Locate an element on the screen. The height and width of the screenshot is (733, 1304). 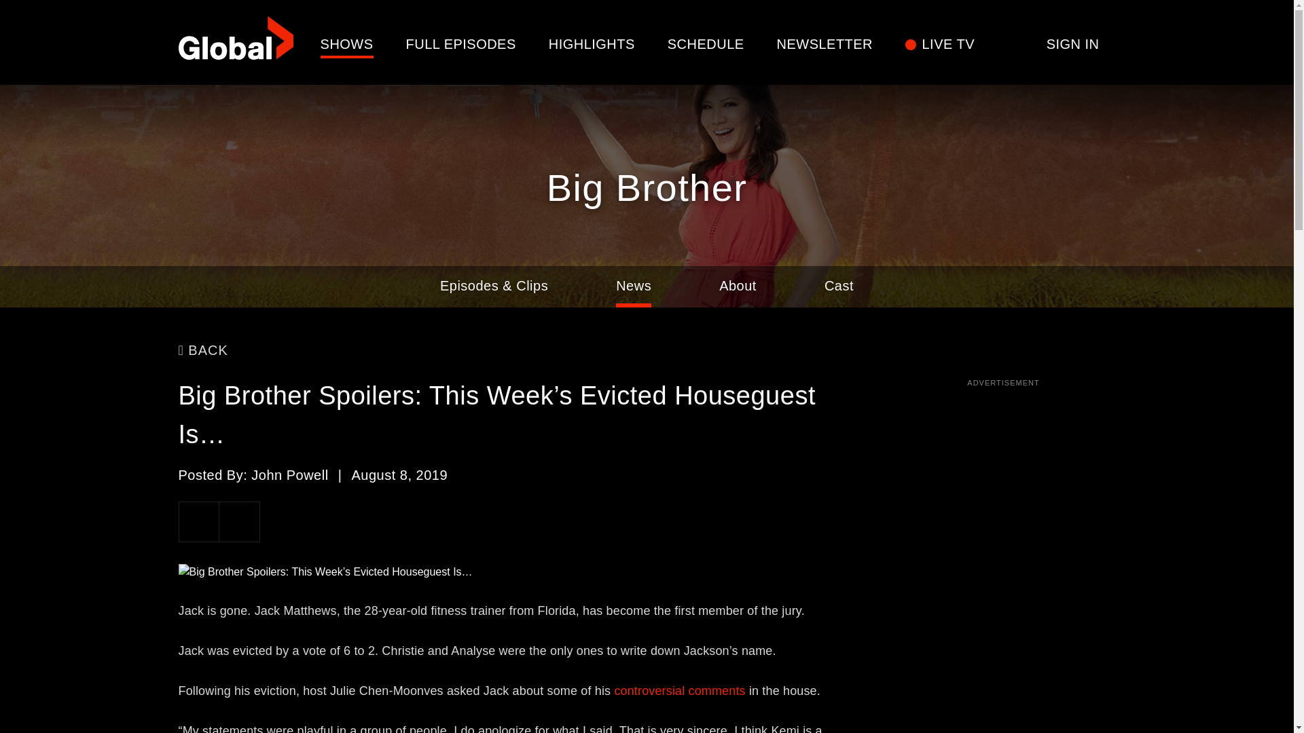
SCHEDULE is located at coordinates (706, 43).